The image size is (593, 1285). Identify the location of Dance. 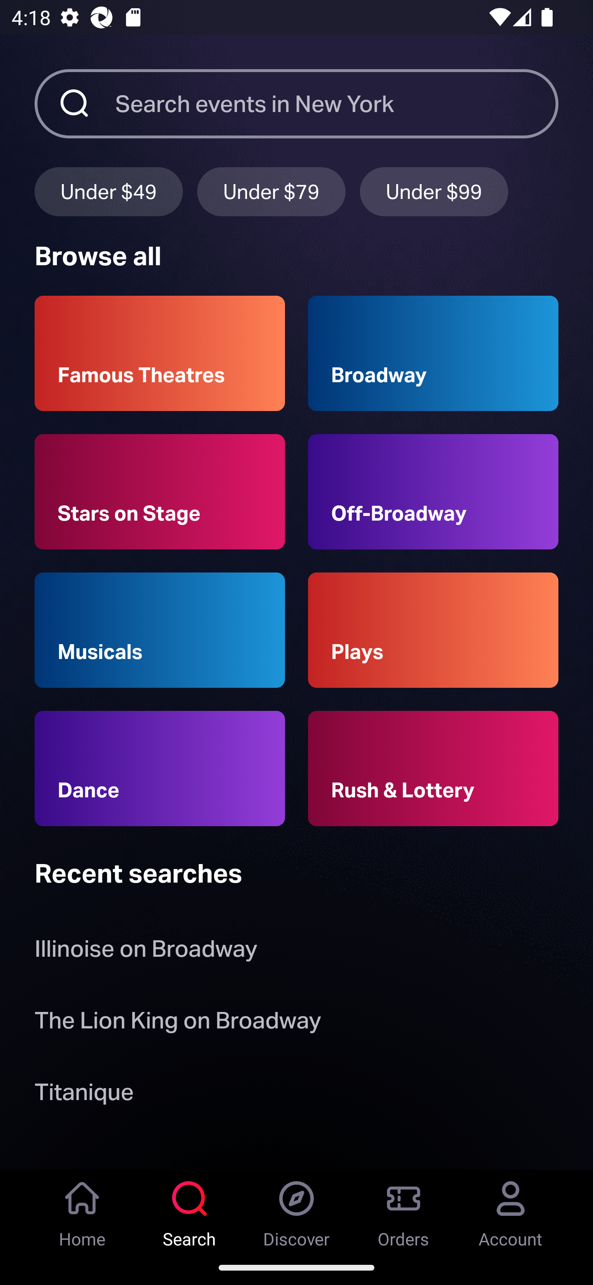
(160, 769).